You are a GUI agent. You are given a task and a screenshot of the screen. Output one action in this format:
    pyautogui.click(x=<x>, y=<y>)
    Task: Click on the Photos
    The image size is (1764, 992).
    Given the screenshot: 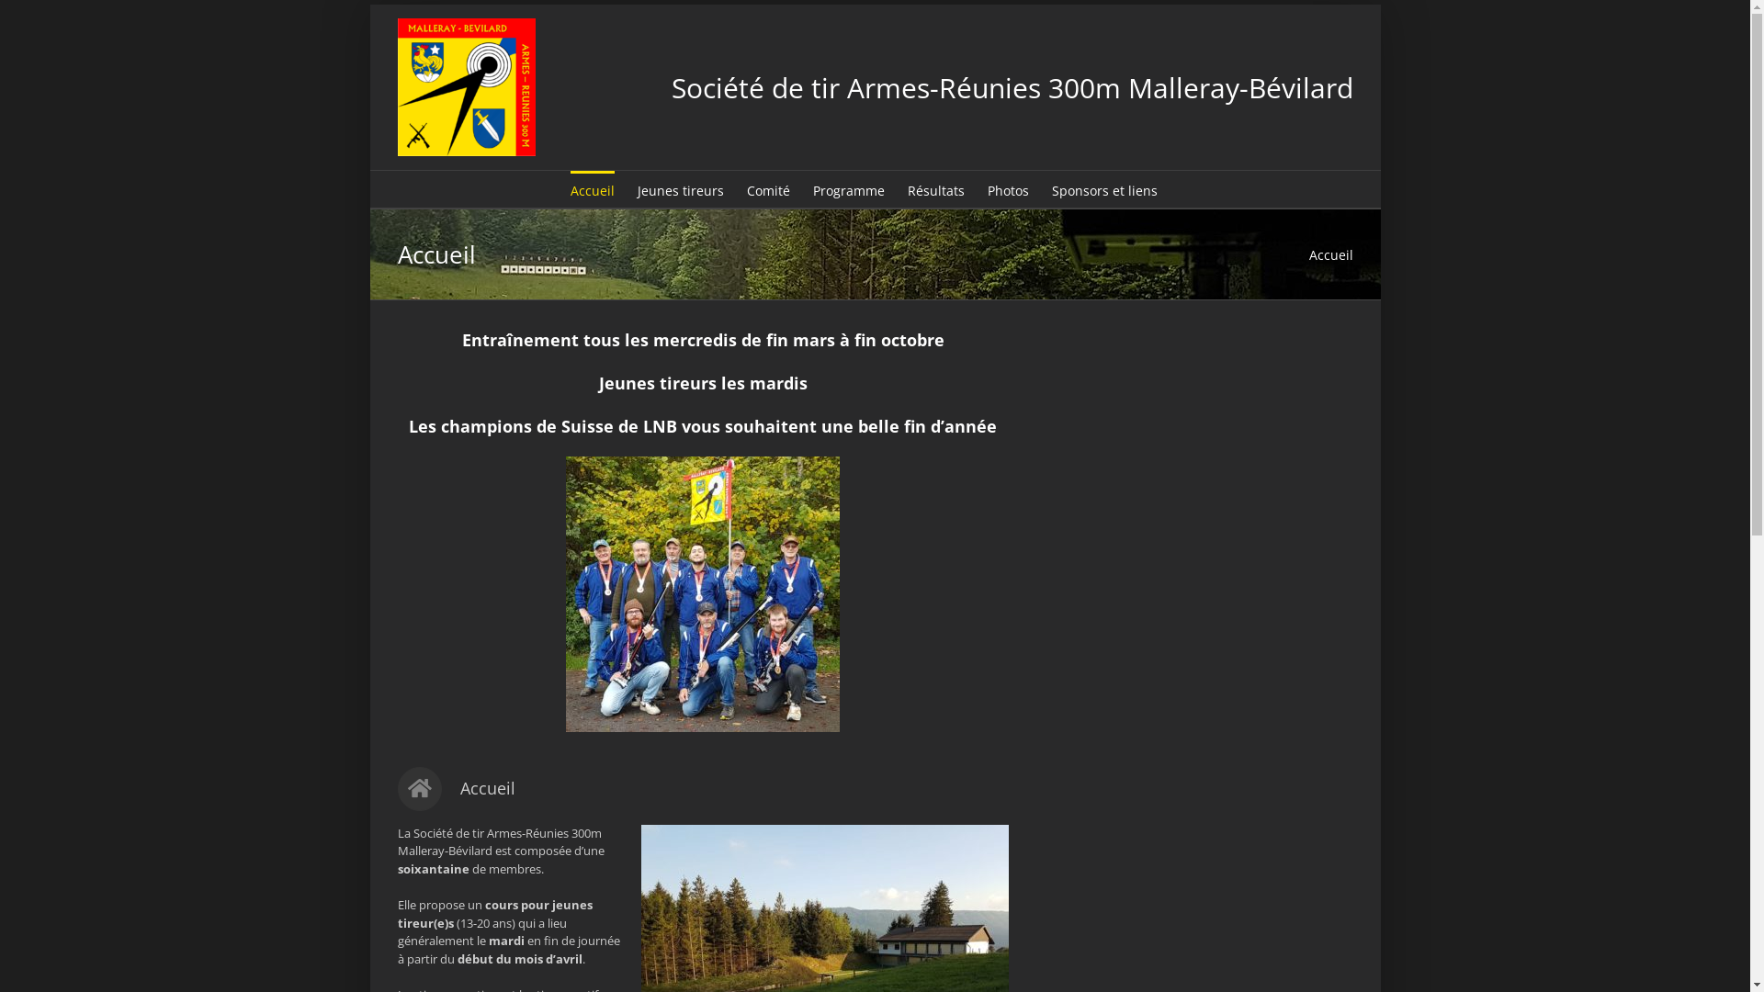 What is the action you would take?
    pyautogui.click(x=1007, y=189)
    